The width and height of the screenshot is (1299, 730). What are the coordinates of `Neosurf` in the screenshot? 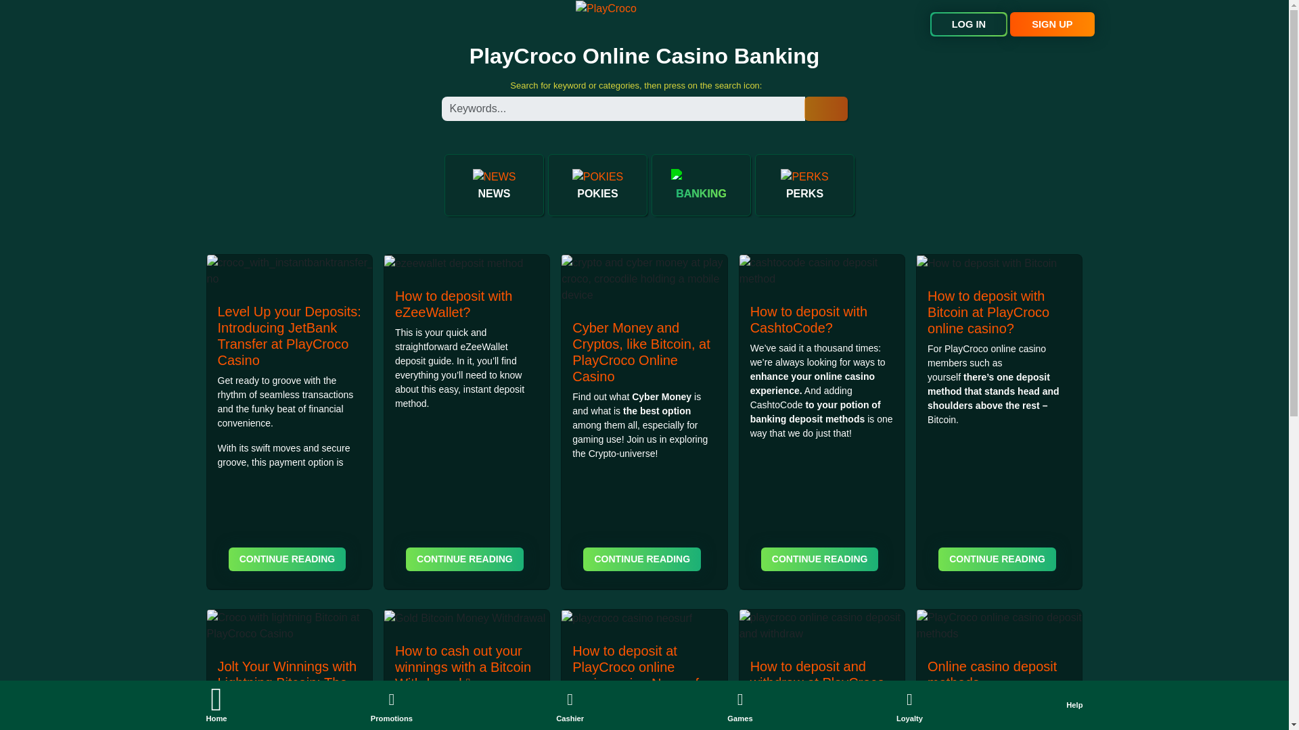 It's located at (615, 729).